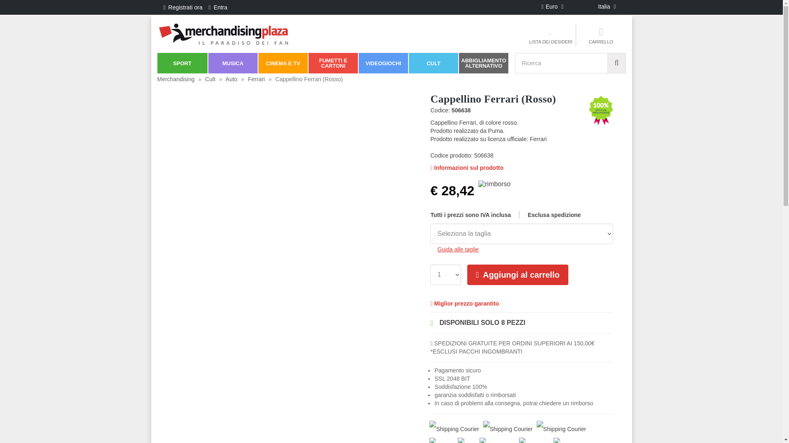 The width and height of the screenshot is (789, 443). Describe the element at coordinates (517, 275) in the screenshot. I see `Aggiungi al carrello` at that location.